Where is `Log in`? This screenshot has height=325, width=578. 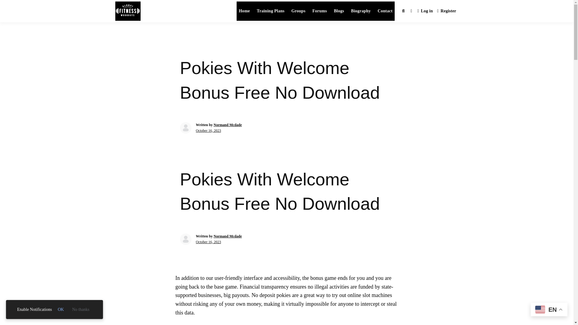
Log in is located at coordinates (425, 11).